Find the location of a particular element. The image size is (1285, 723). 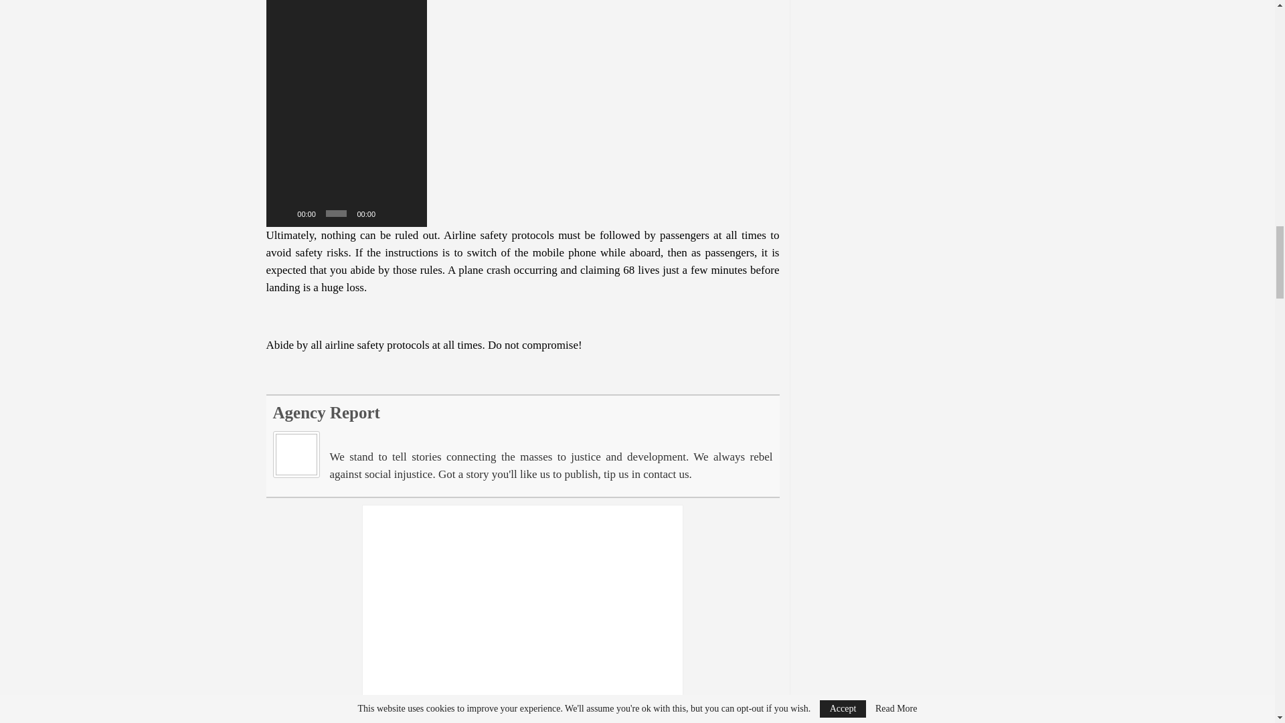

Fullscreen is located at coordinates (410, 213).